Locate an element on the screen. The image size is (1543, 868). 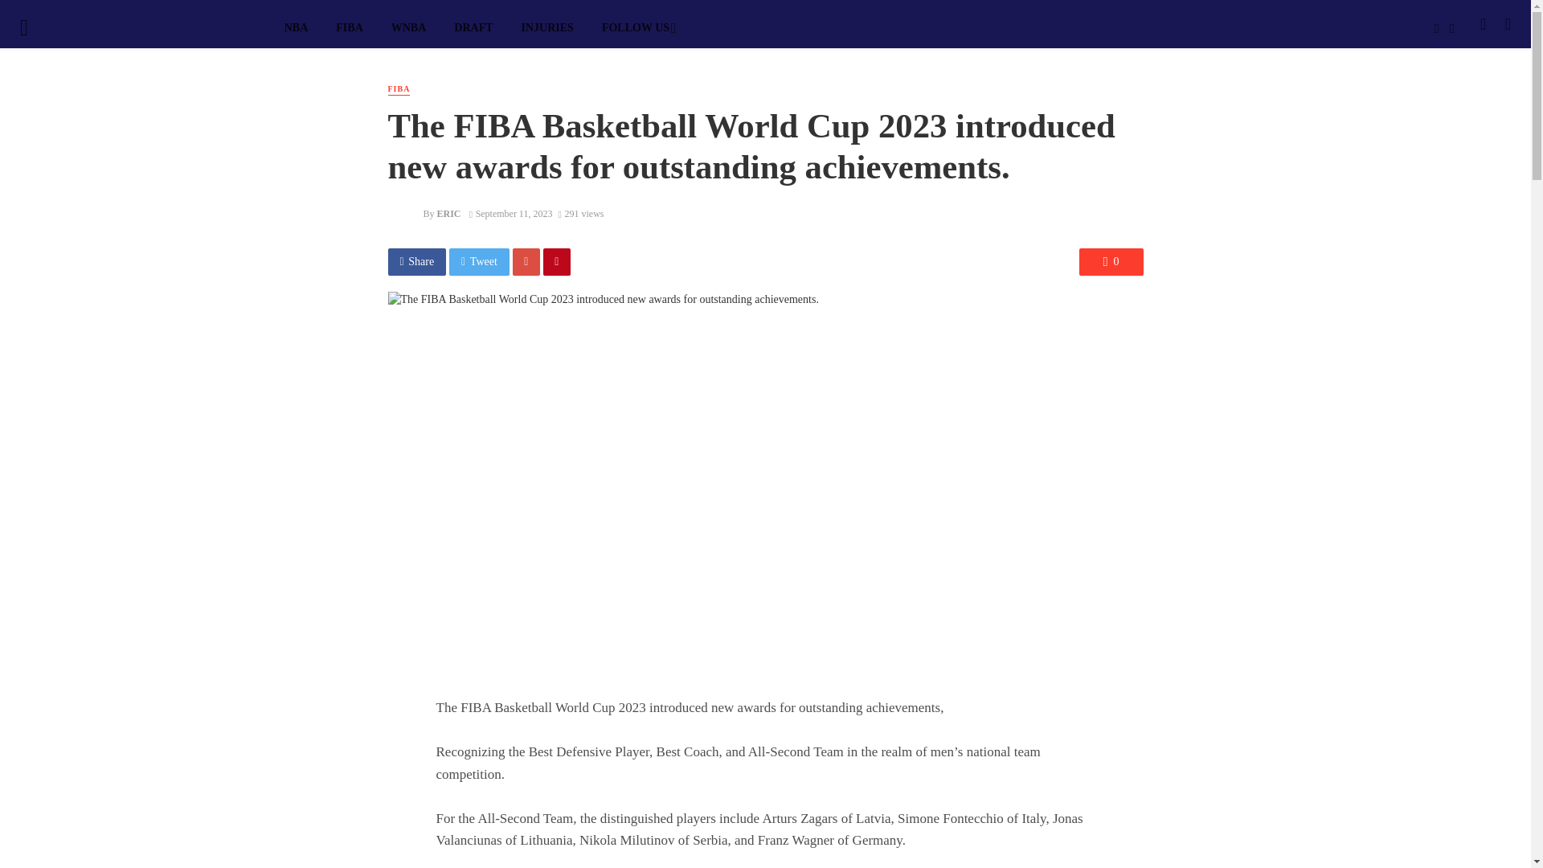
Share on Facebook is located at coordinates (416, 262).